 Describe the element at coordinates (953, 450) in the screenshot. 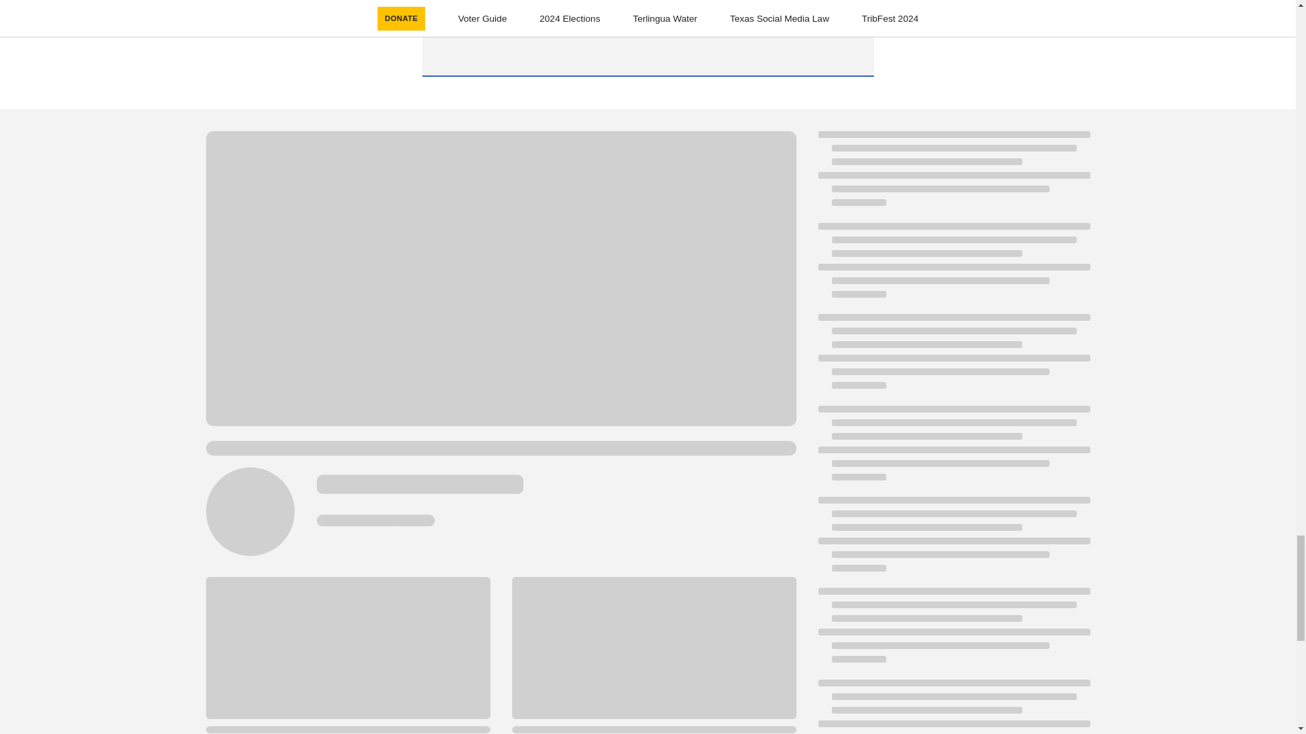

I see `Loading indicator` at that location.